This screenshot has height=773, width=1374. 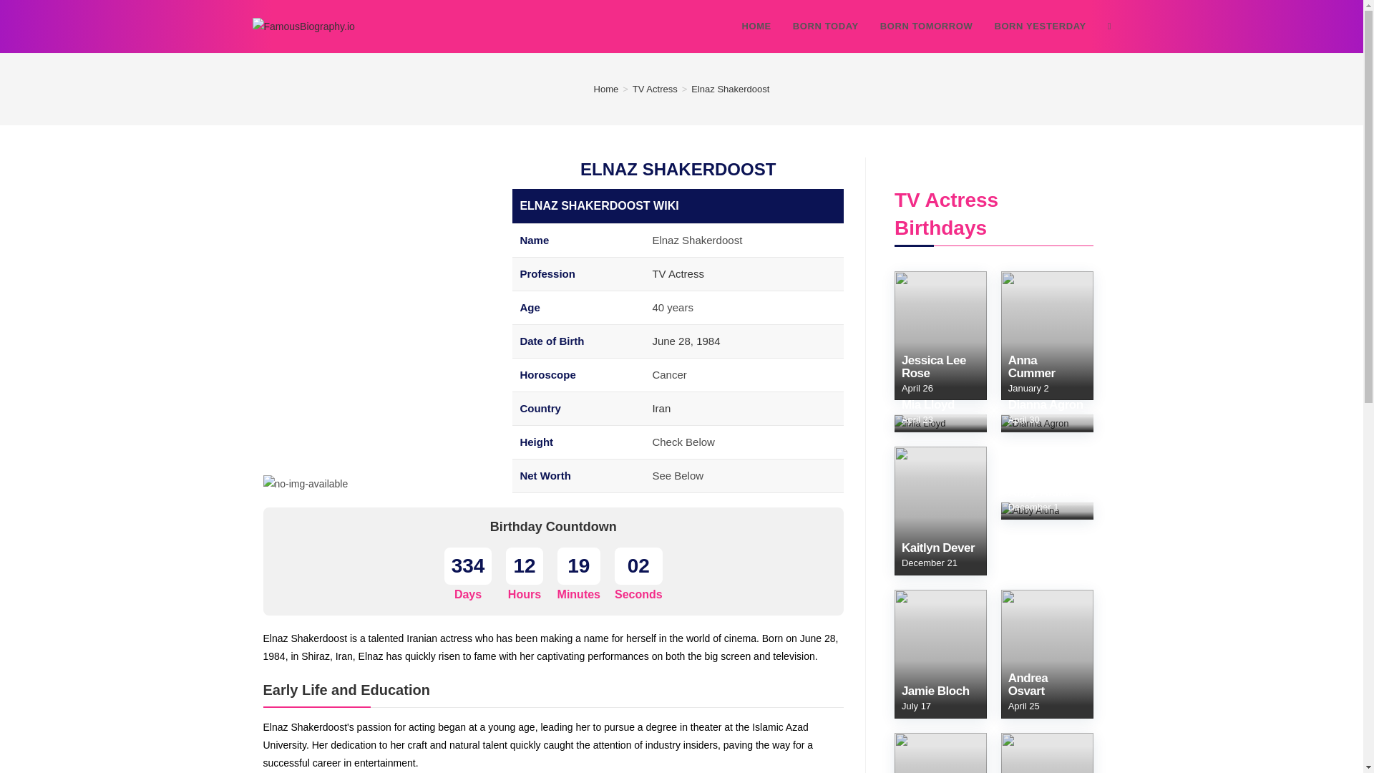 I want to click on Elnaz Shakerdoost, so click(x=730, y=89).